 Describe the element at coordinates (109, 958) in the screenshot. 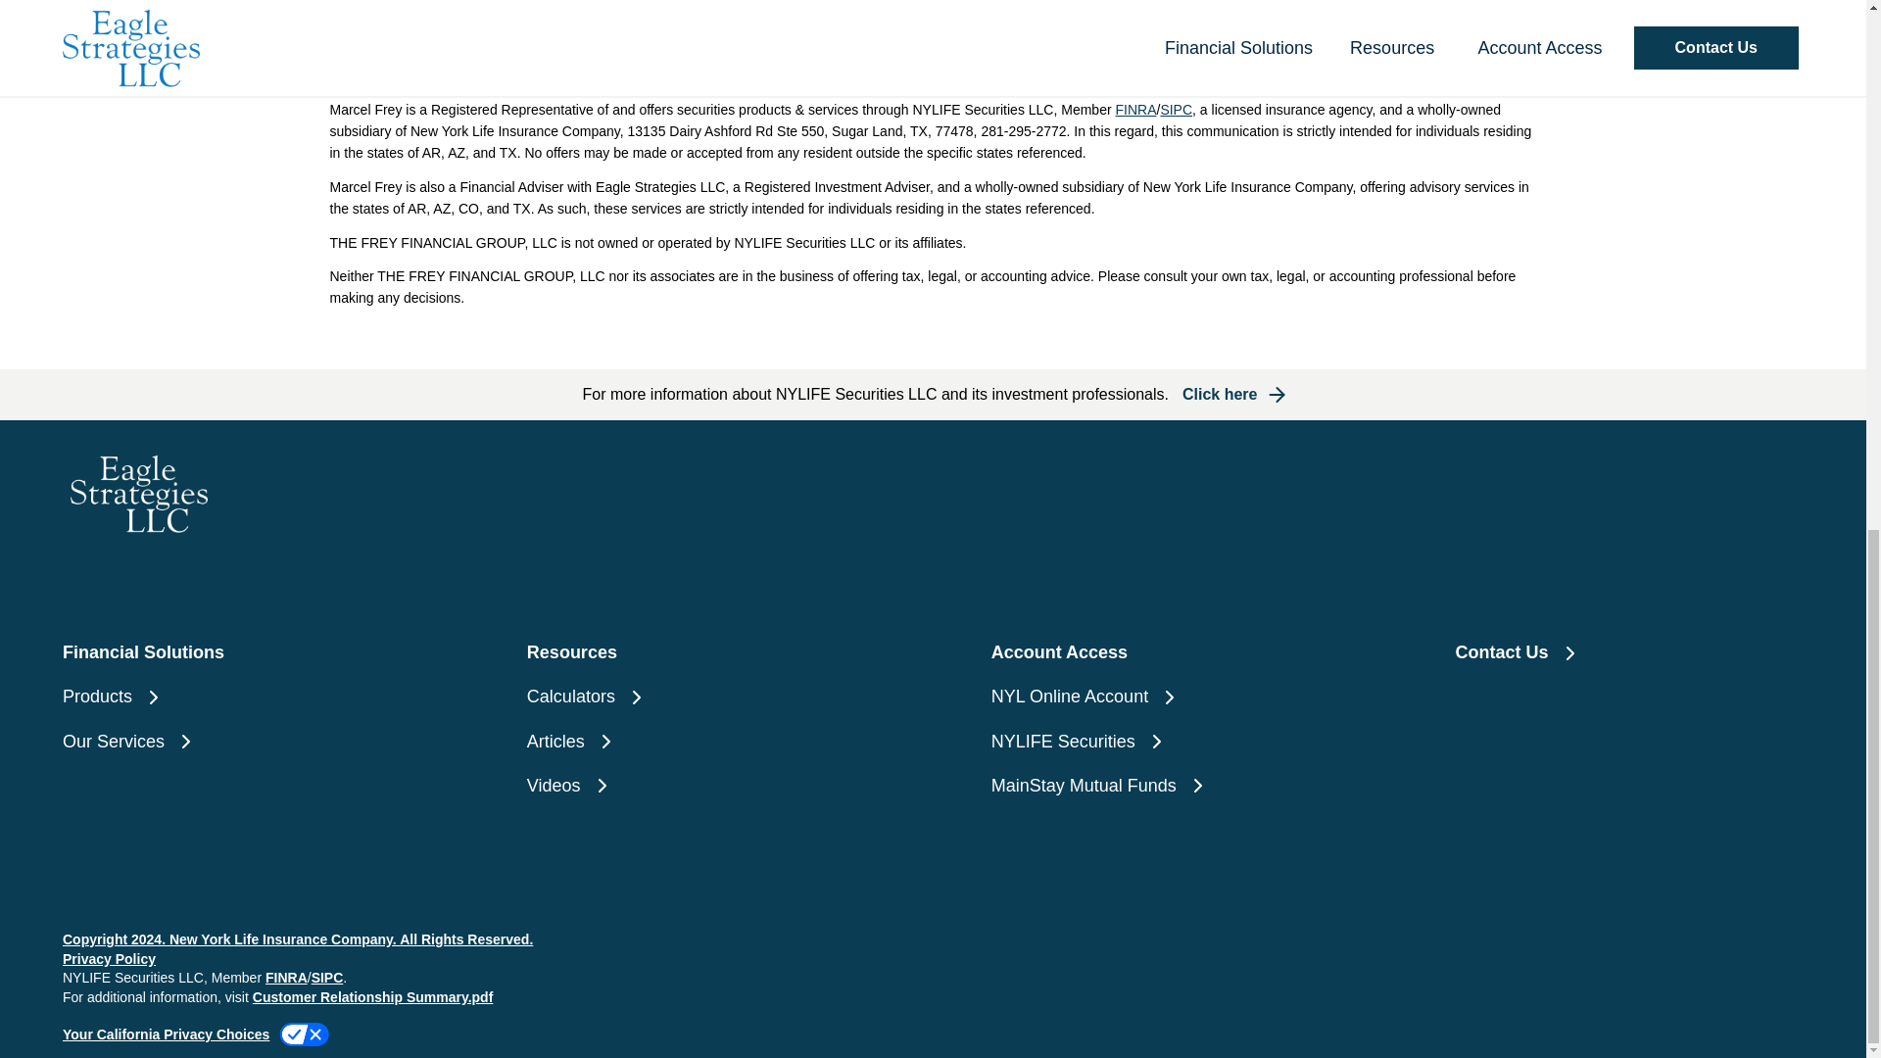

I see `Privacy Policy` at that location.